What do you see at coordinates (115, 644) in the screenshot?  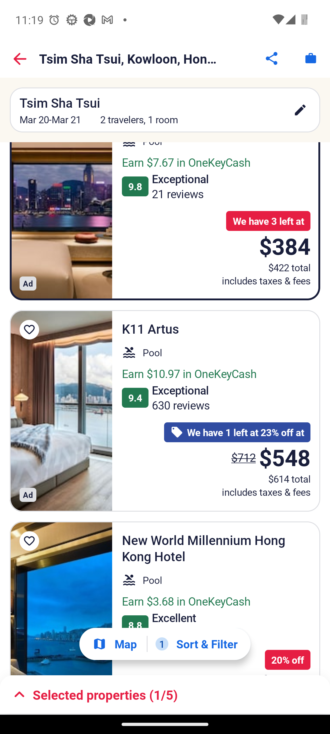 I see `Show map Map Show map Button` at bounding box center [115, 644].